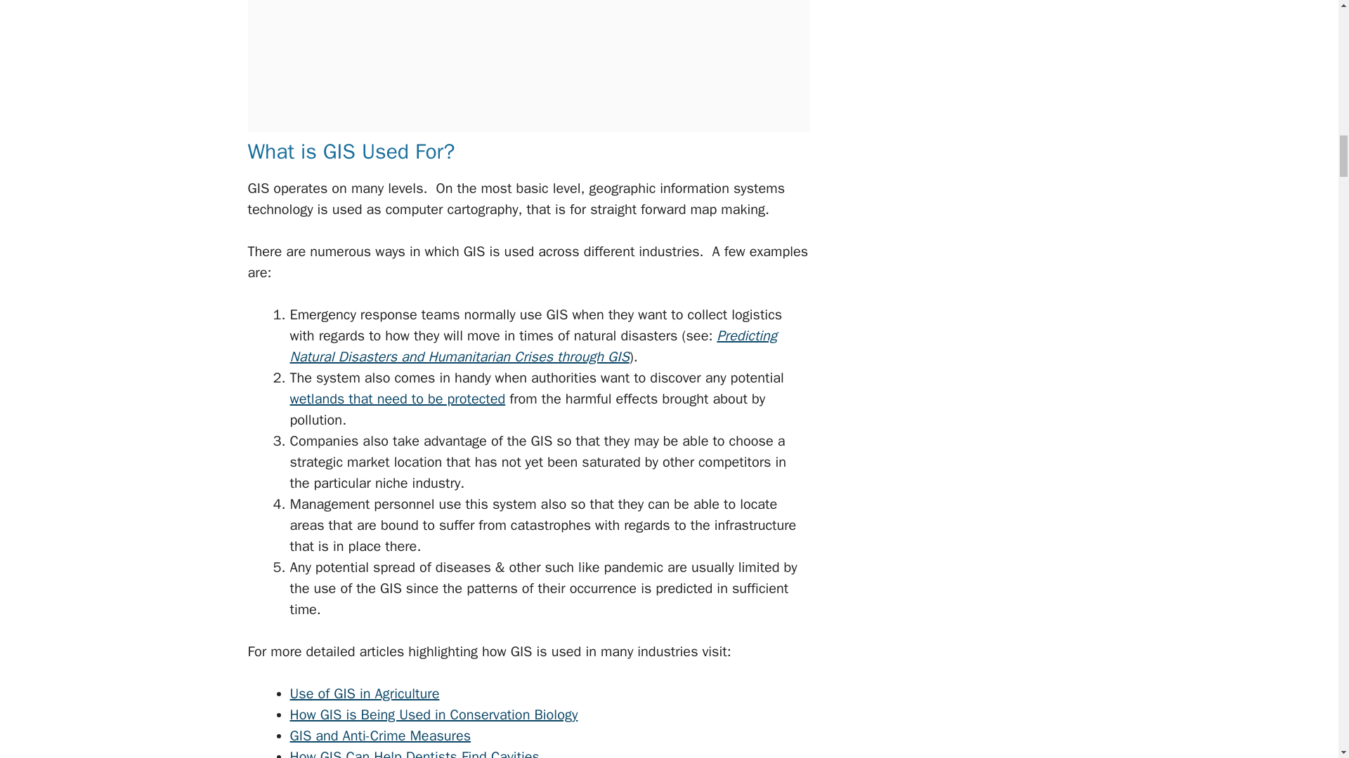 The image size is (1349, 758). Describe the element at coordinates (414, 752) in the screenshot. I see `How GIS Can Help Dentists Find Cavities` at that location.